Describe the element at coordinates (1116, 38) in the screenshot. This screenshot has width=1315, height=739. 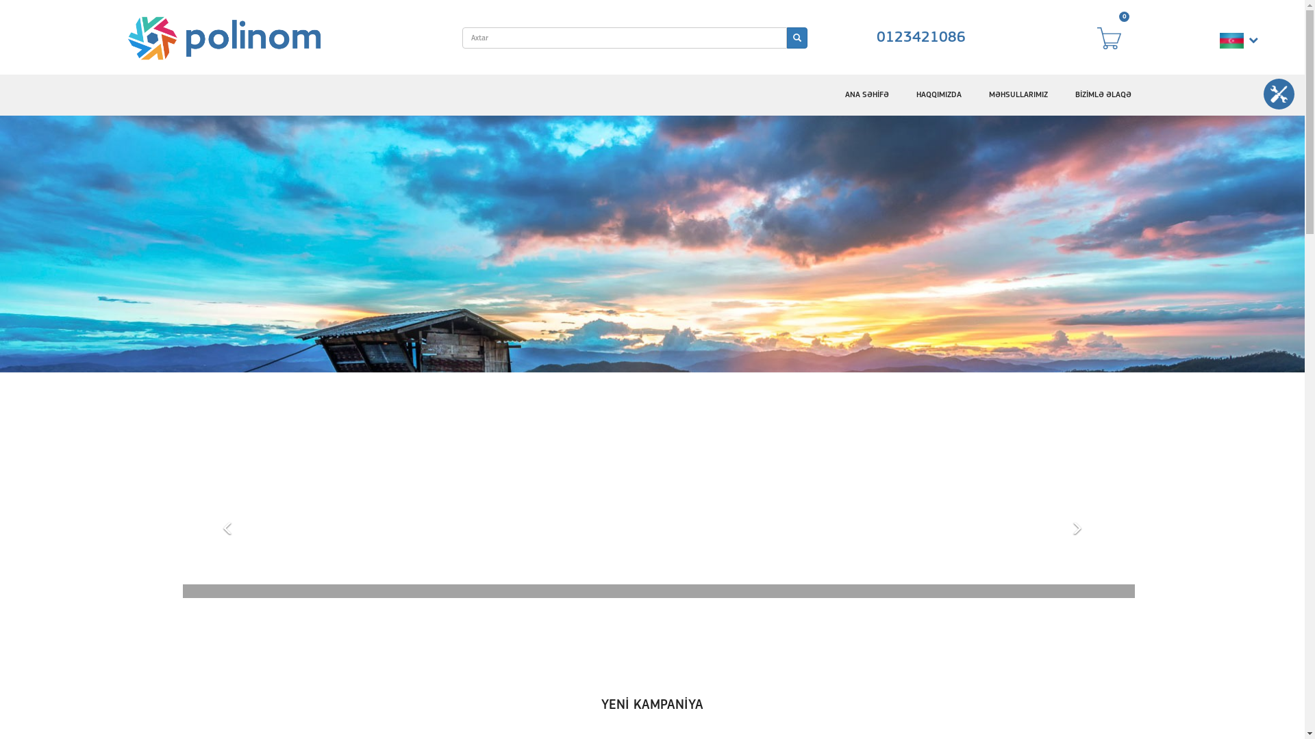
I see `0` at that location.